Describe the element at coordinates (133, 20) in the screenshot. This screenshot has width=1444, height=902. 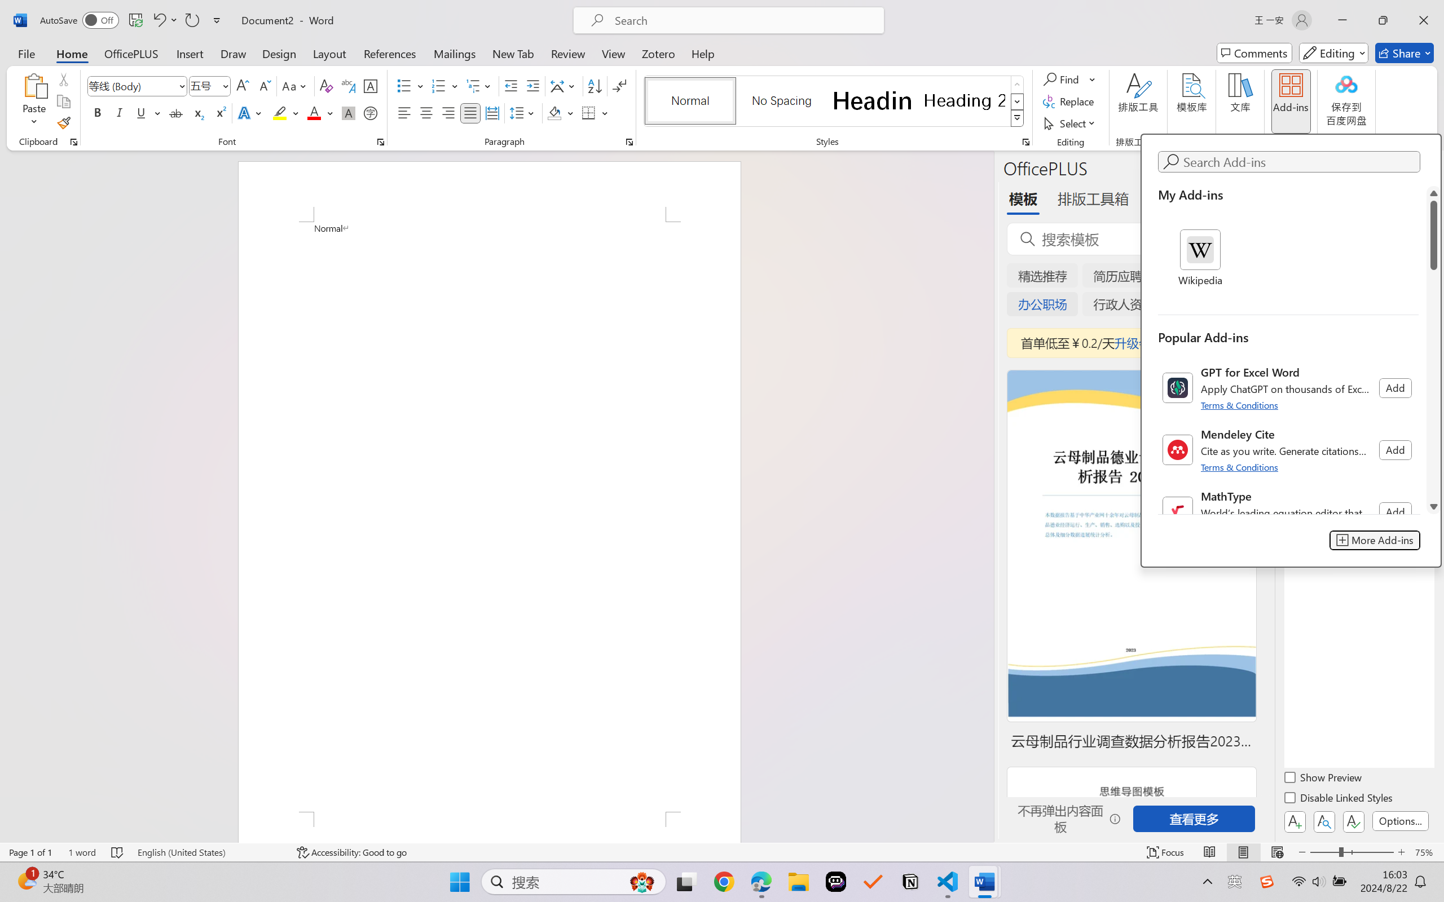
I see `Quick Access Toolbar` at that location.